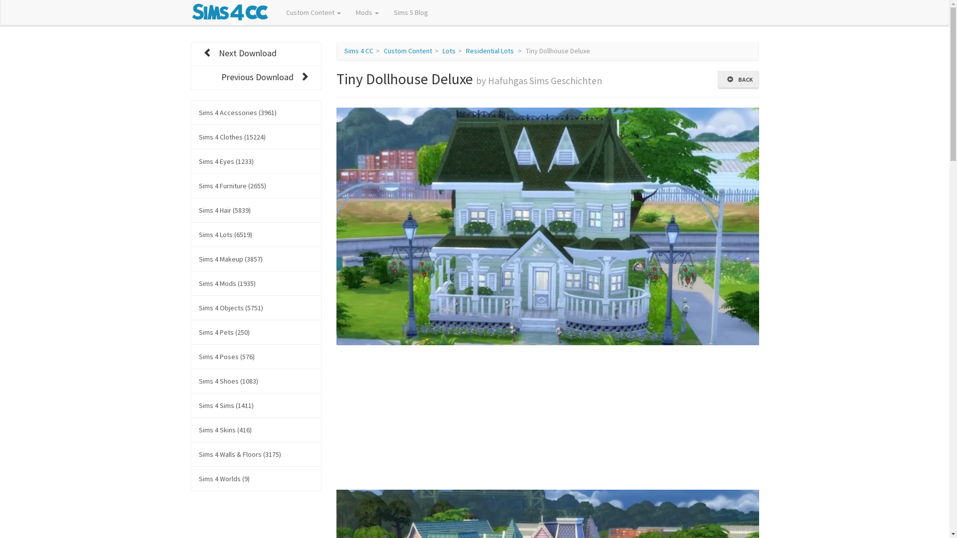 The image size is (957, 538). What do you see at coordinates (408, 51) in the screenshot?
I see `Custom Content` at bounding box center [408, 51].